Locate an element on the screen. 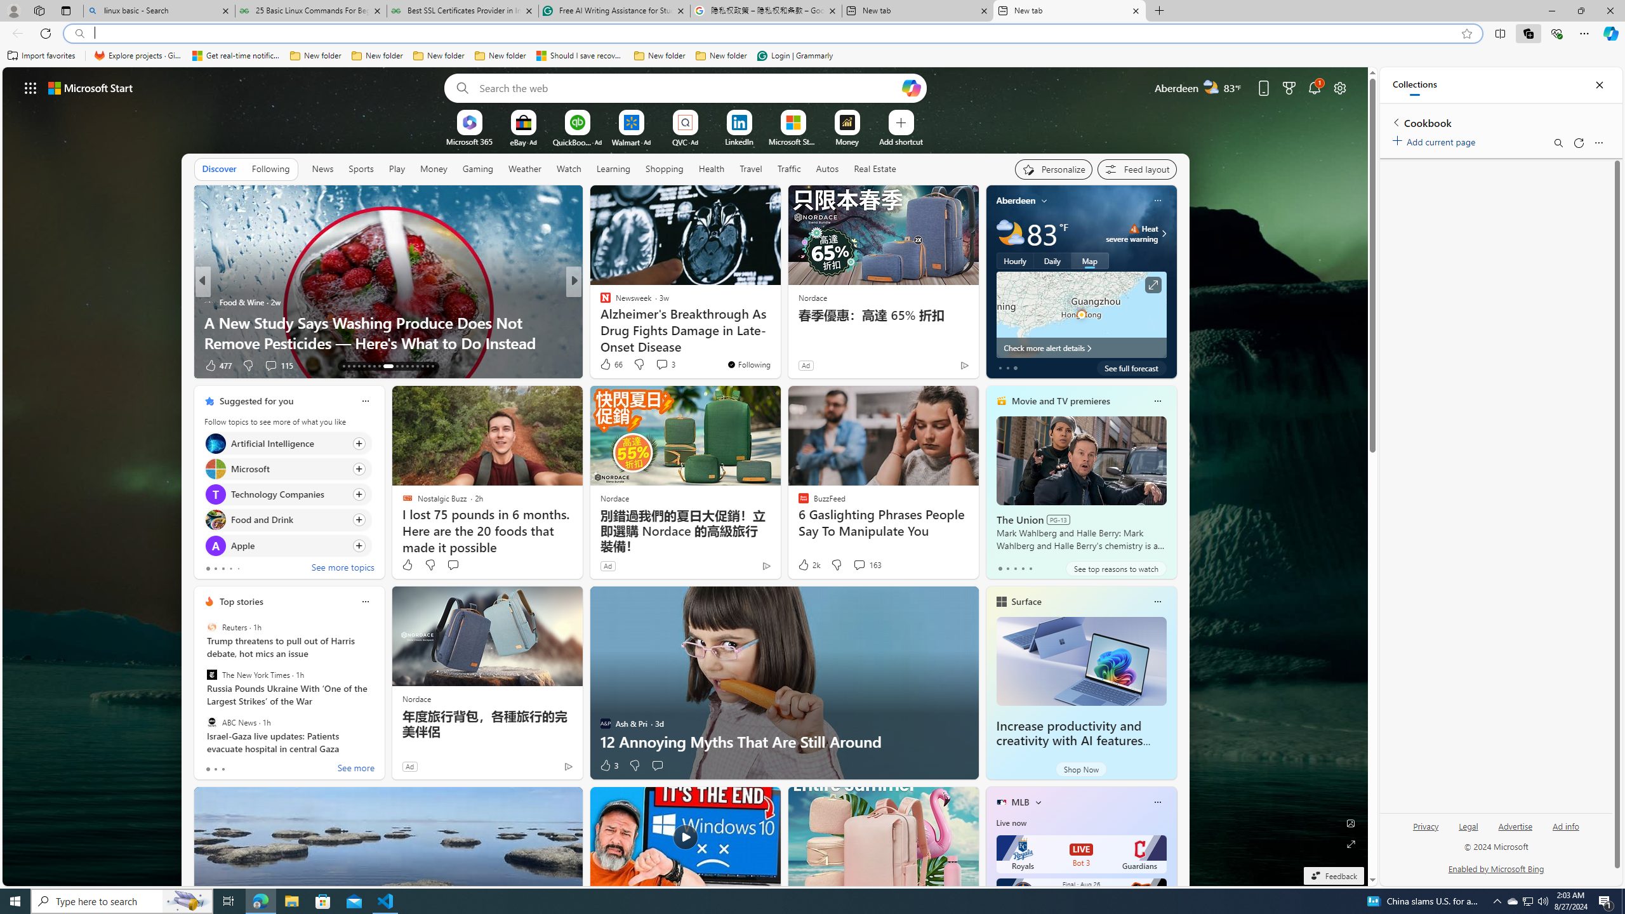  Start the conversation is located at coordinates (658, 765).